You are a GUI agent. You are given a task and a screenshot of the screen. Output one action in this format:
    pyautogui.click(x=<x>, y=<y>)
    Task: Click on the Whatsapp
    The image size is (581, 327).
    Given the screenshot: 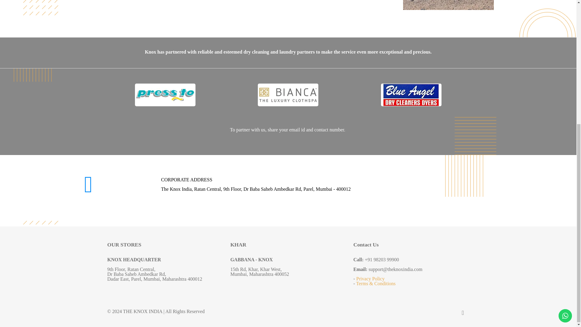 What is the action you would take?
    pyautogui.click(x=448, y=311)
    